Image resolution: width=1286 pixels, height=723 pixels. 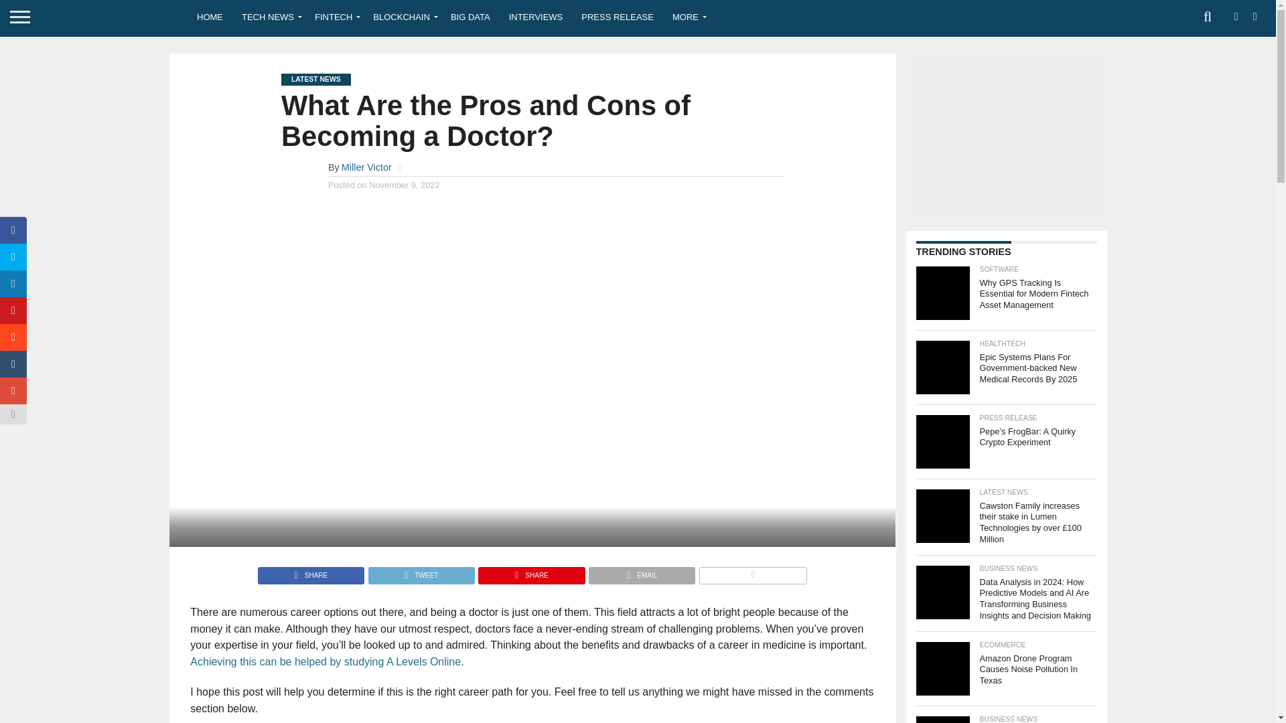 What do you see at coordinates (530, 572) in the screenshot?
I see `Pin This Post` at bounding box center [530, 572].